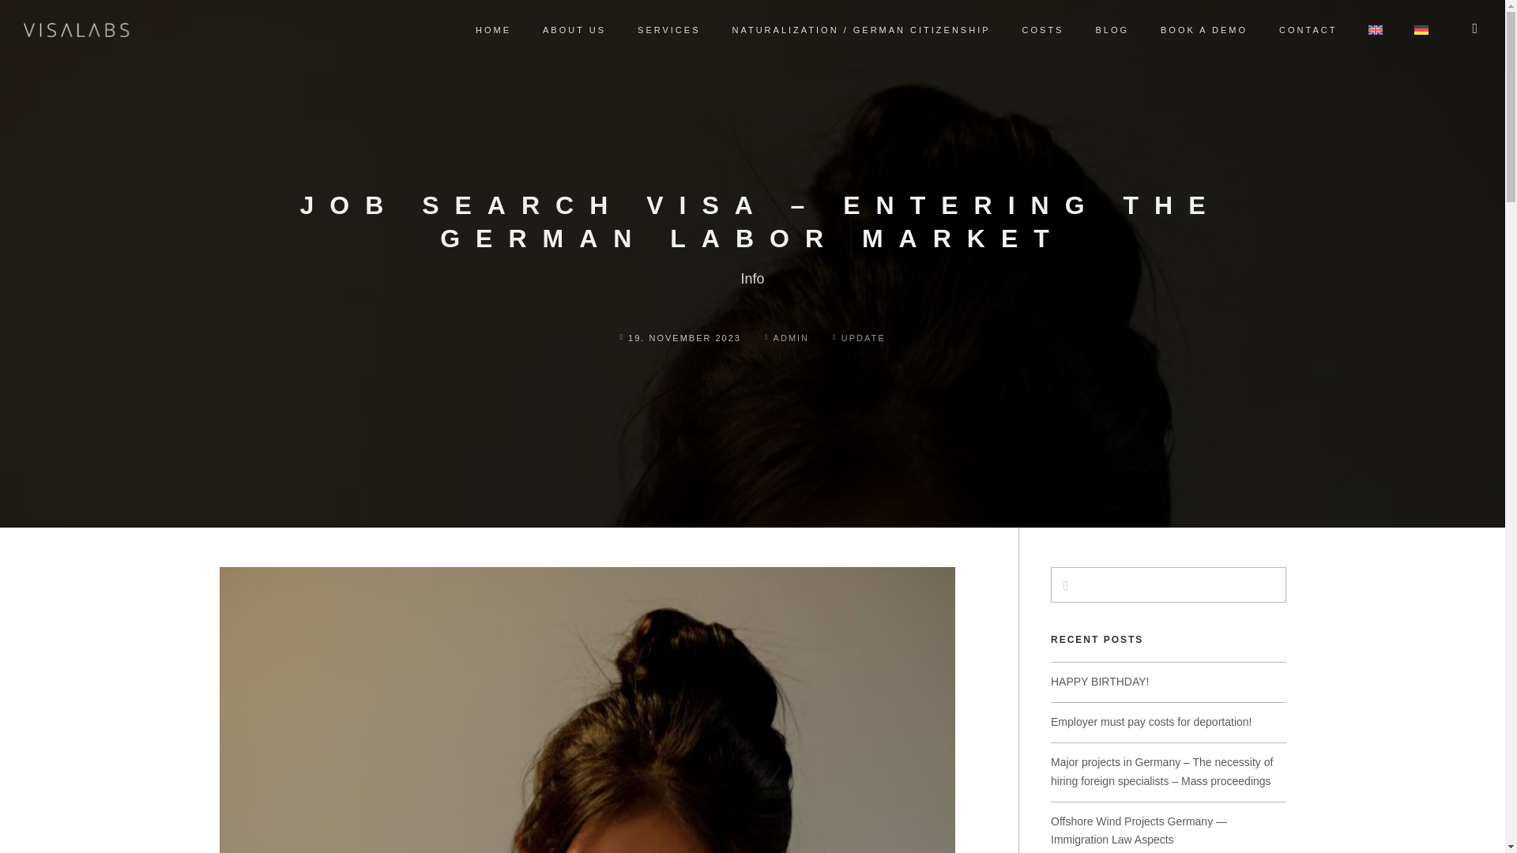 This screenshot has width=1517, height=853. I want to click on SERVICES, so click(668, 30).